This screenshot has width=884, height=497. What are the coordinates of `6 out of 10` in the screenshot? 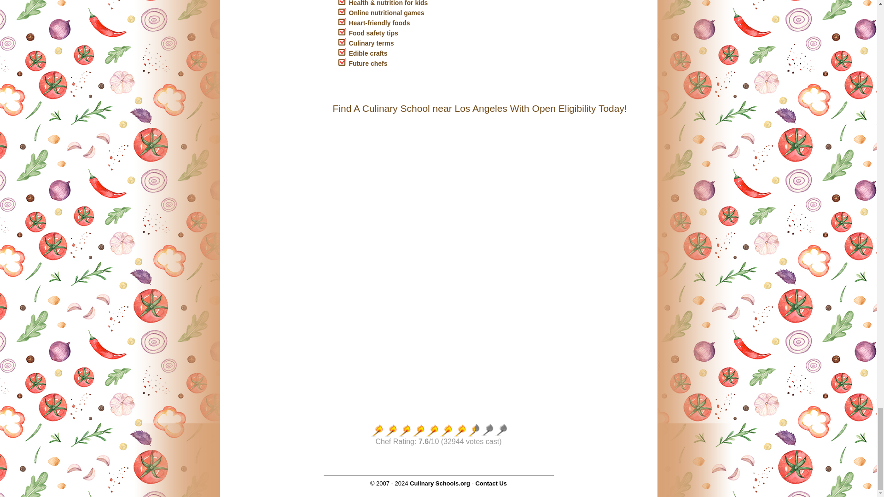 It's located at (445, 430).